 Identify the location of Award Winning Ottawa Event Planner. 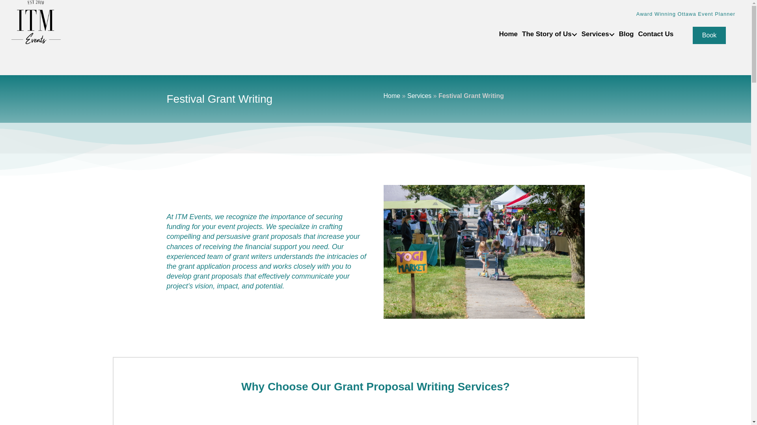
(686, 14).